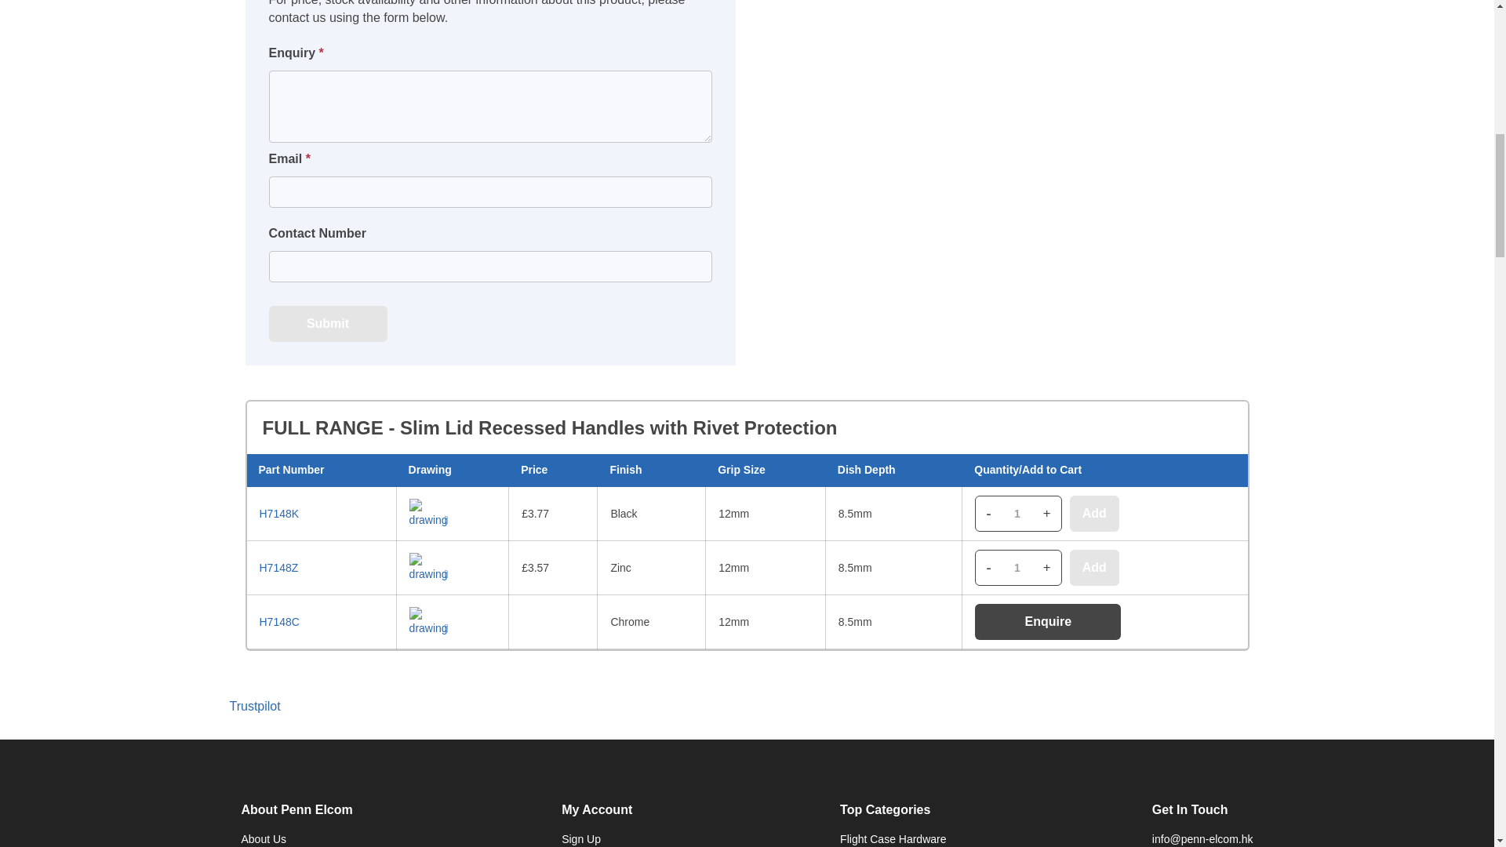 This screenshot has height=847, width=1506. Describe the element at coordinates (489, 266) in the screenshot. I see `Contact Number` at that location.